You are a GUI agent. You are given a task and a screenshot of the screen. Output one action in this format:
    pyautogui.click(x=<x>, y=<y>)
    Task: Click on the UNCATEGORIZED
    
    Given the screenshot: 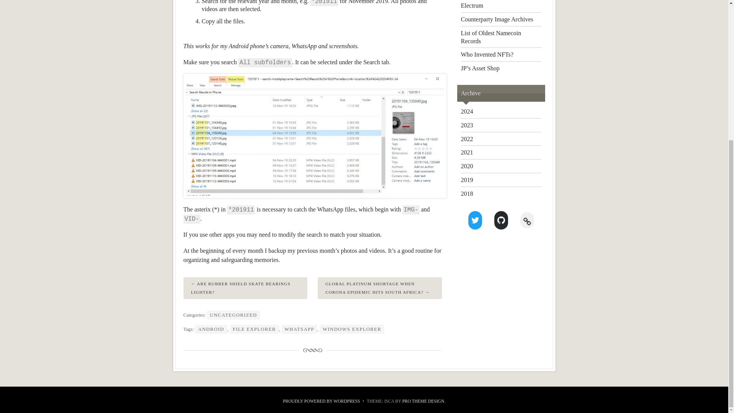 What is the action you would take?
    pyautogui.click(x=233, y=315)
    